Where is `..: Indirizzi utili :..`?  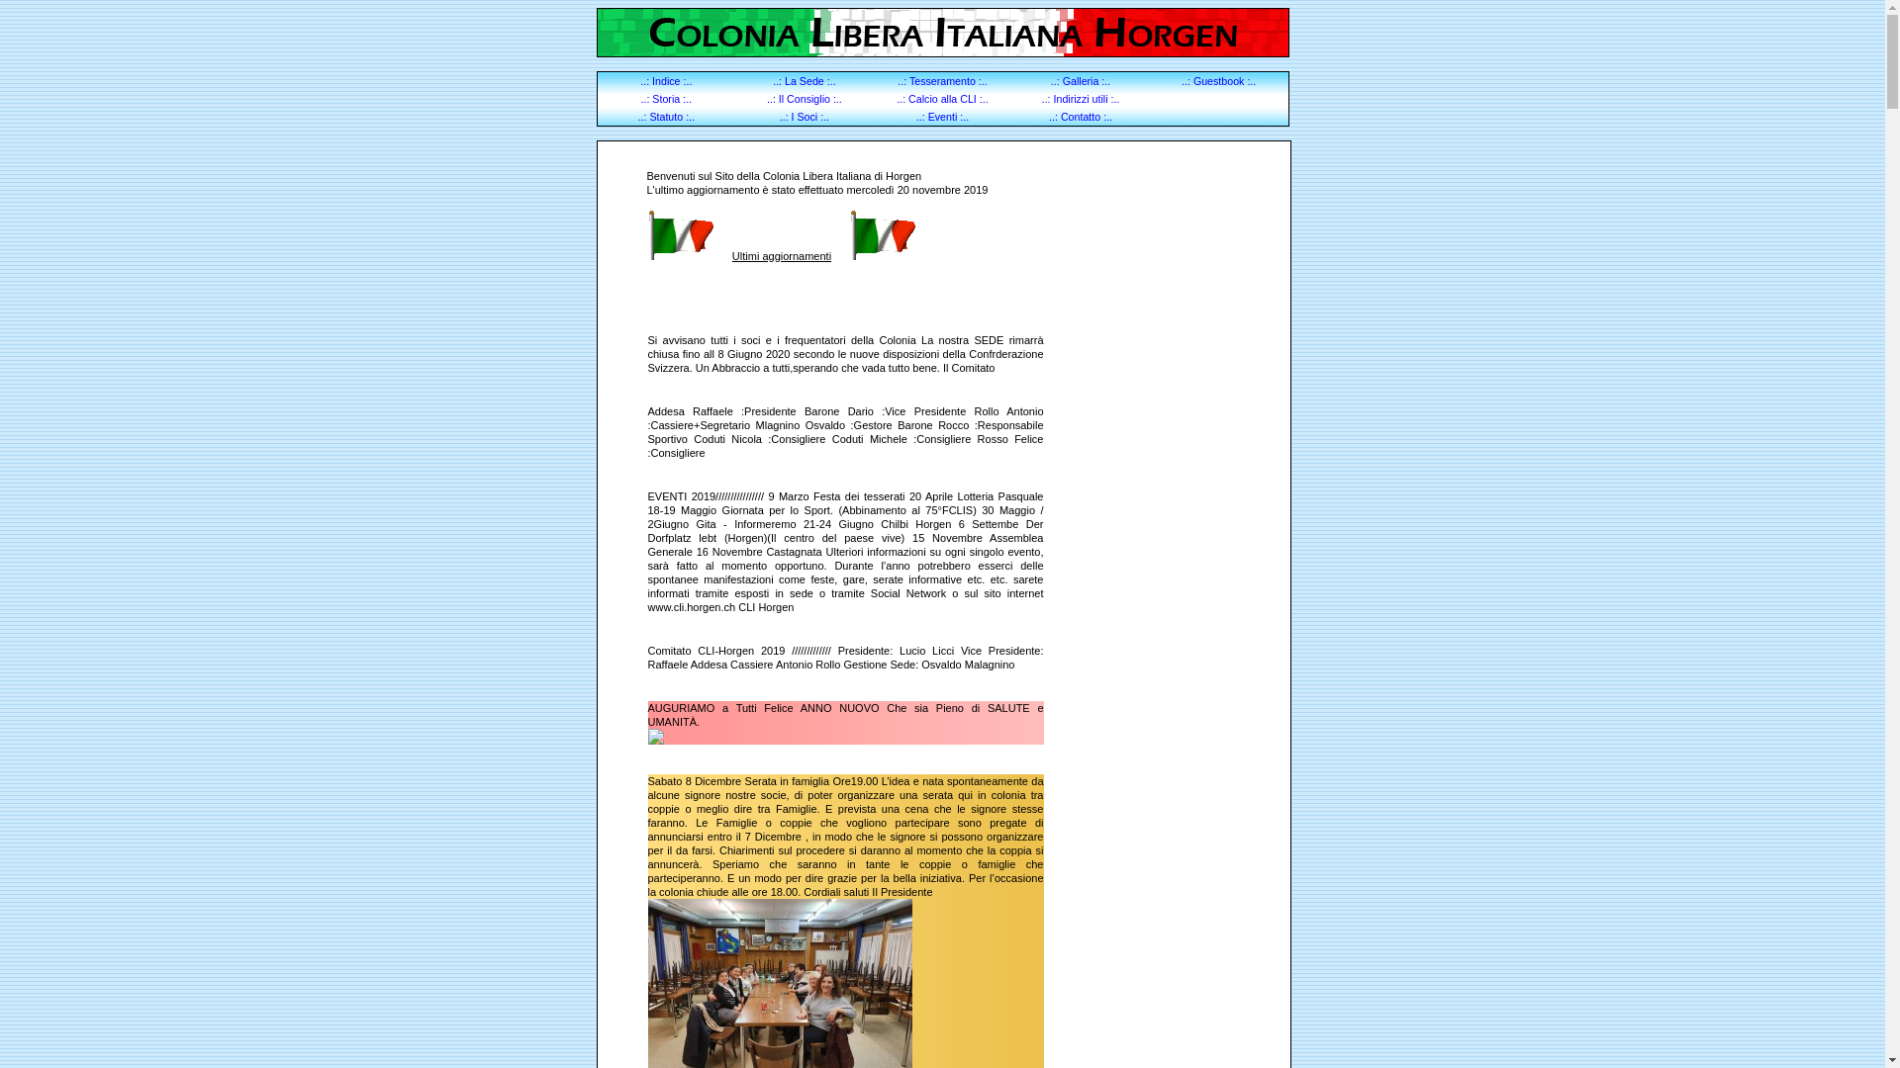
..: Indirizzi utili :.. is located at coordinates (1081, 99).